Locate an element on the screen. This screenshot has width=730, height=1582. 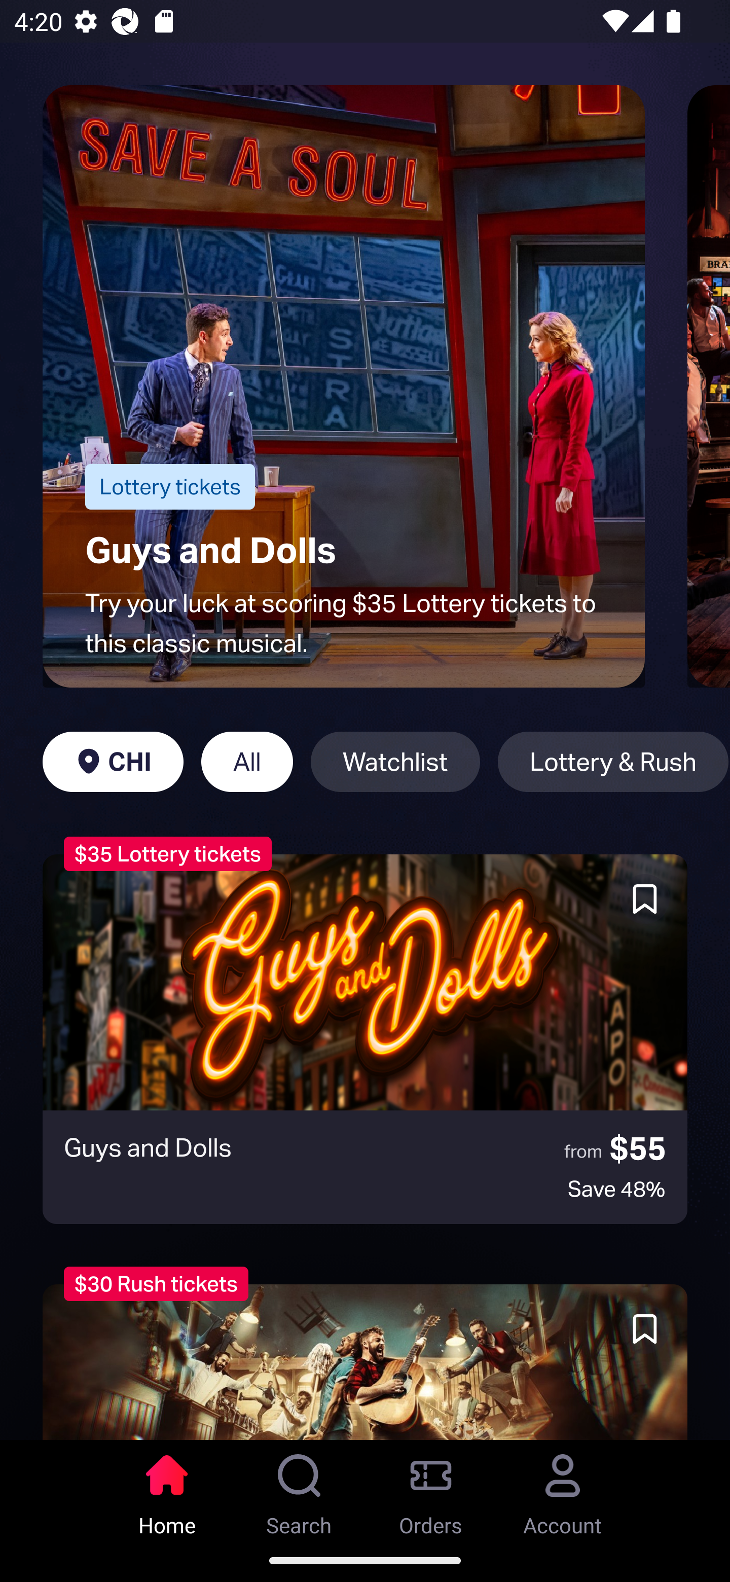
Account is located at coordinates (563, 1489).